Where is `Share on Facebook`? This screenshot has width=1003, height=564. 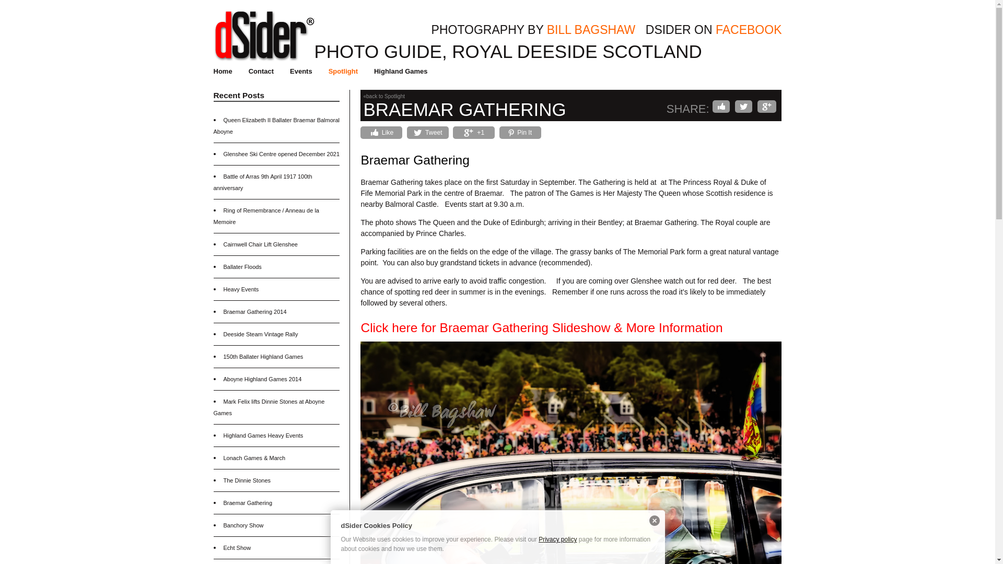 Share on Facebook is located at coordinates (381, 132).